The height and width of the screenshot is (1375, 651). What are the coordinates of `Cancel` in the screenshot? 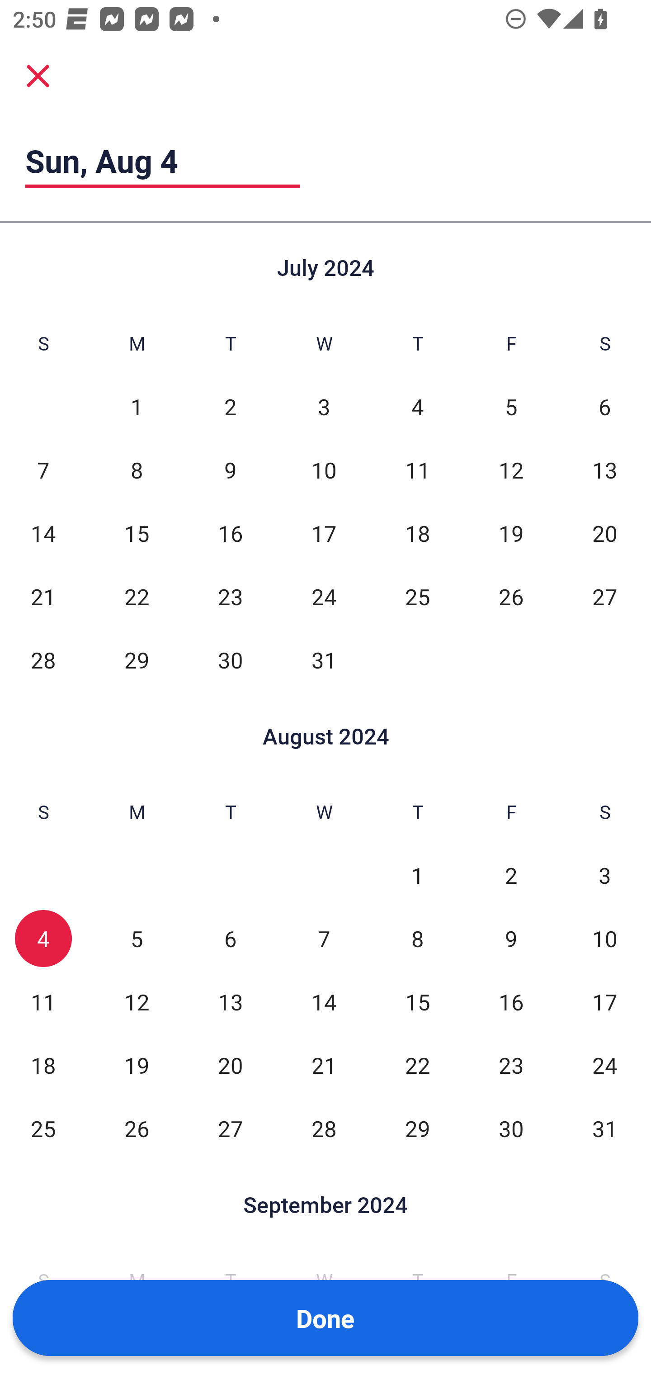 It's located at (38, 75).